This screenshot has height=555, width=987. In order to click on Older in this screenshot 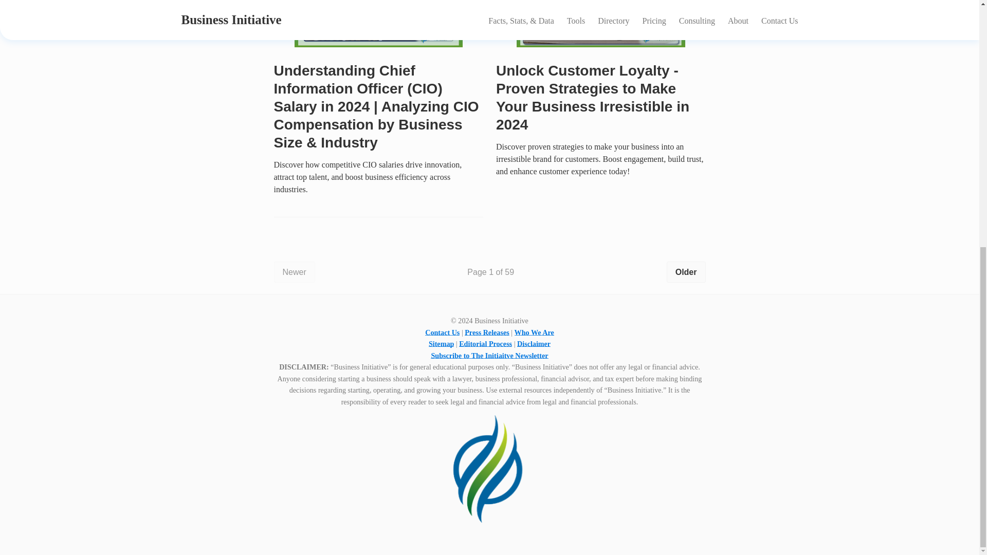, I will do `click(686, 269)`.